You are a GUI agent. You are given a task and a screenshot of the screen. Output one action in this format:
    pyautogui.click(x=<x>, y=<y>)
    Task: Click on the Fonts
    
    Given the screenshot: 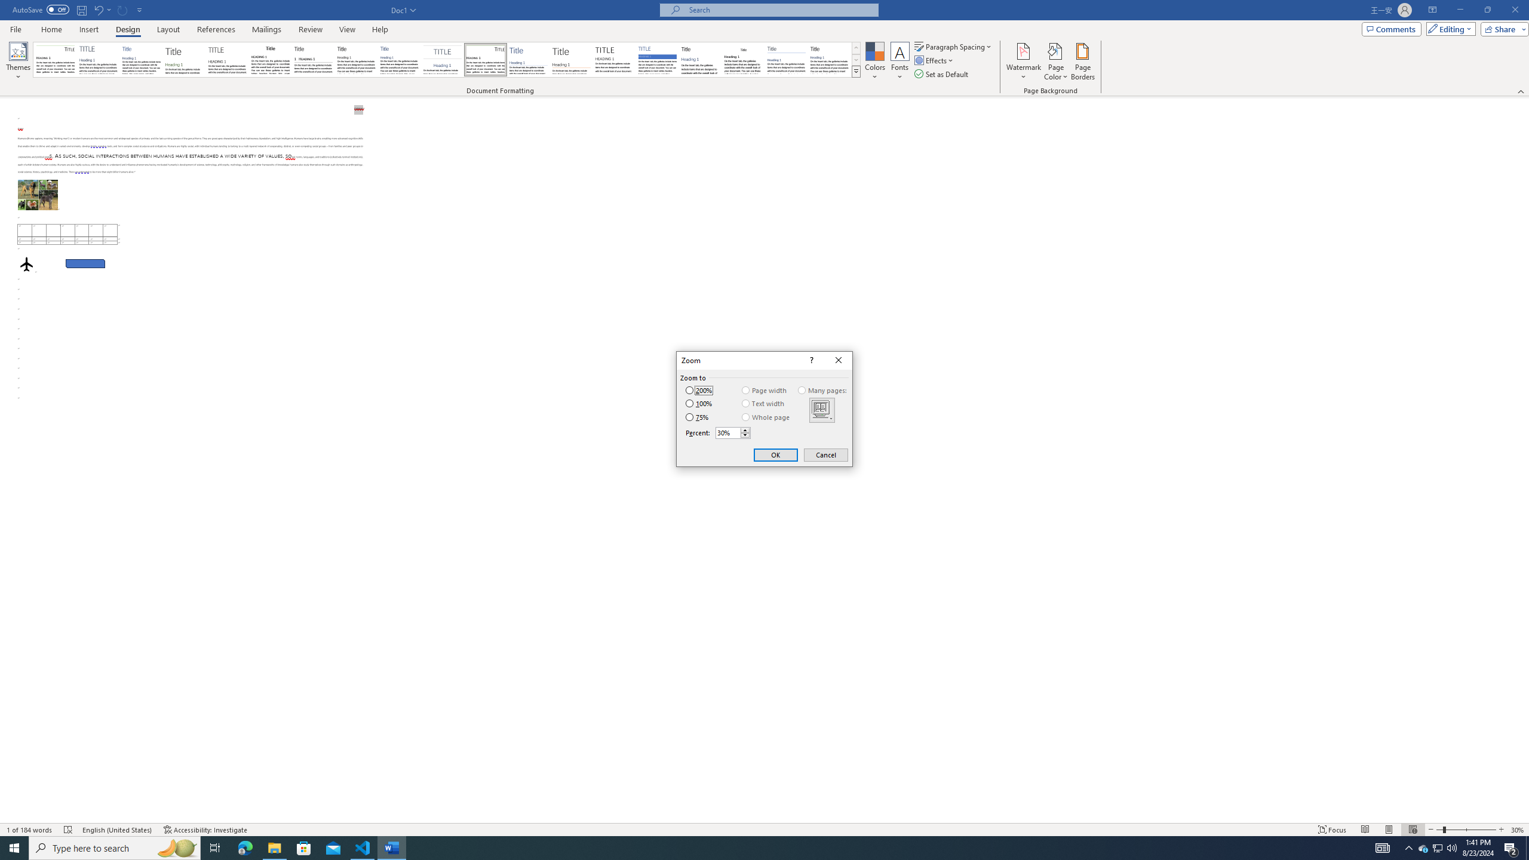 What is the action you would take?
    pyautogui.click(x=899, y=62)
    